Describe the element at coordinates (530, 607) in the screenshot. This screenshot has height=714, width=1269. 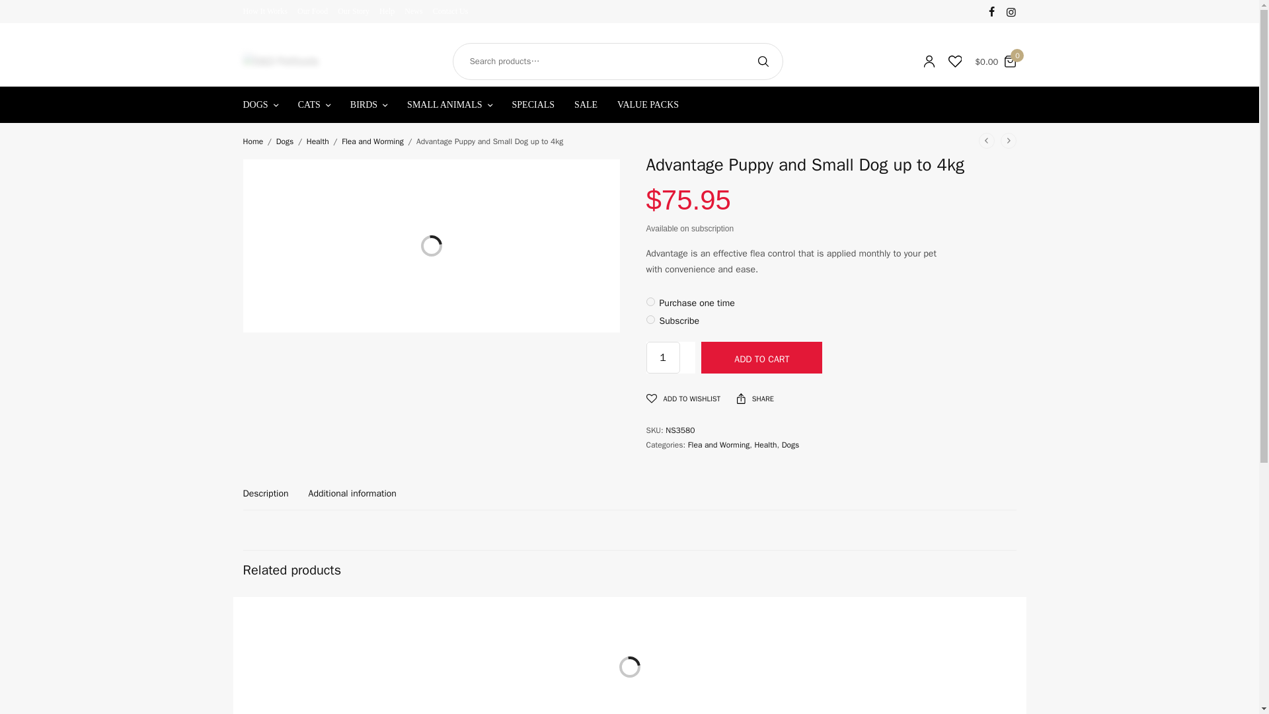
I see `Pressed Bones` at that location.